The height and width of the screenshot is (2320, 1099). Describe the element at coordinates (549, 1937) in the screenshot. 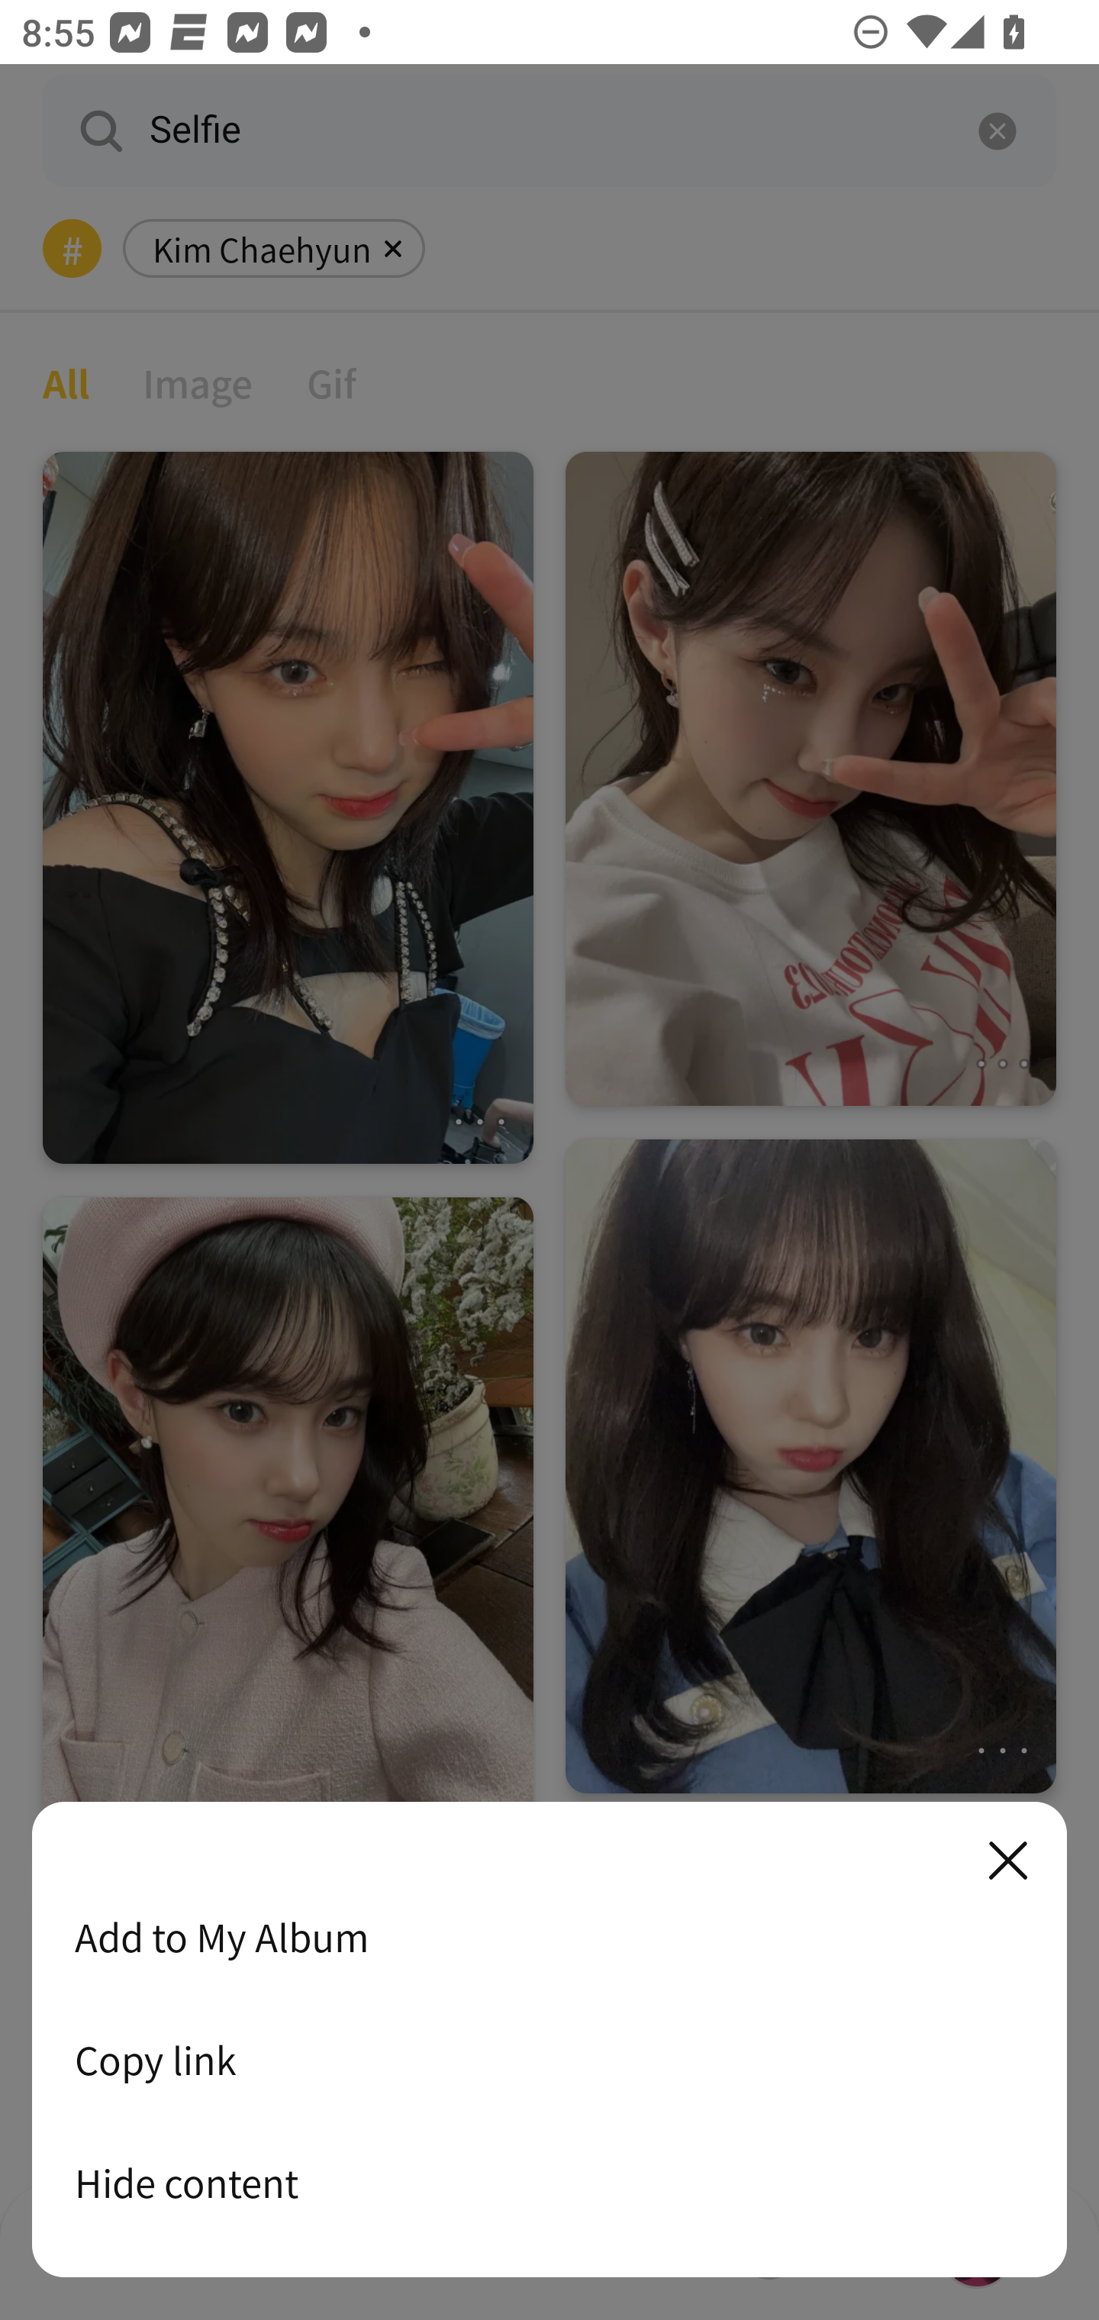

I see `Add to My Album` at that location.